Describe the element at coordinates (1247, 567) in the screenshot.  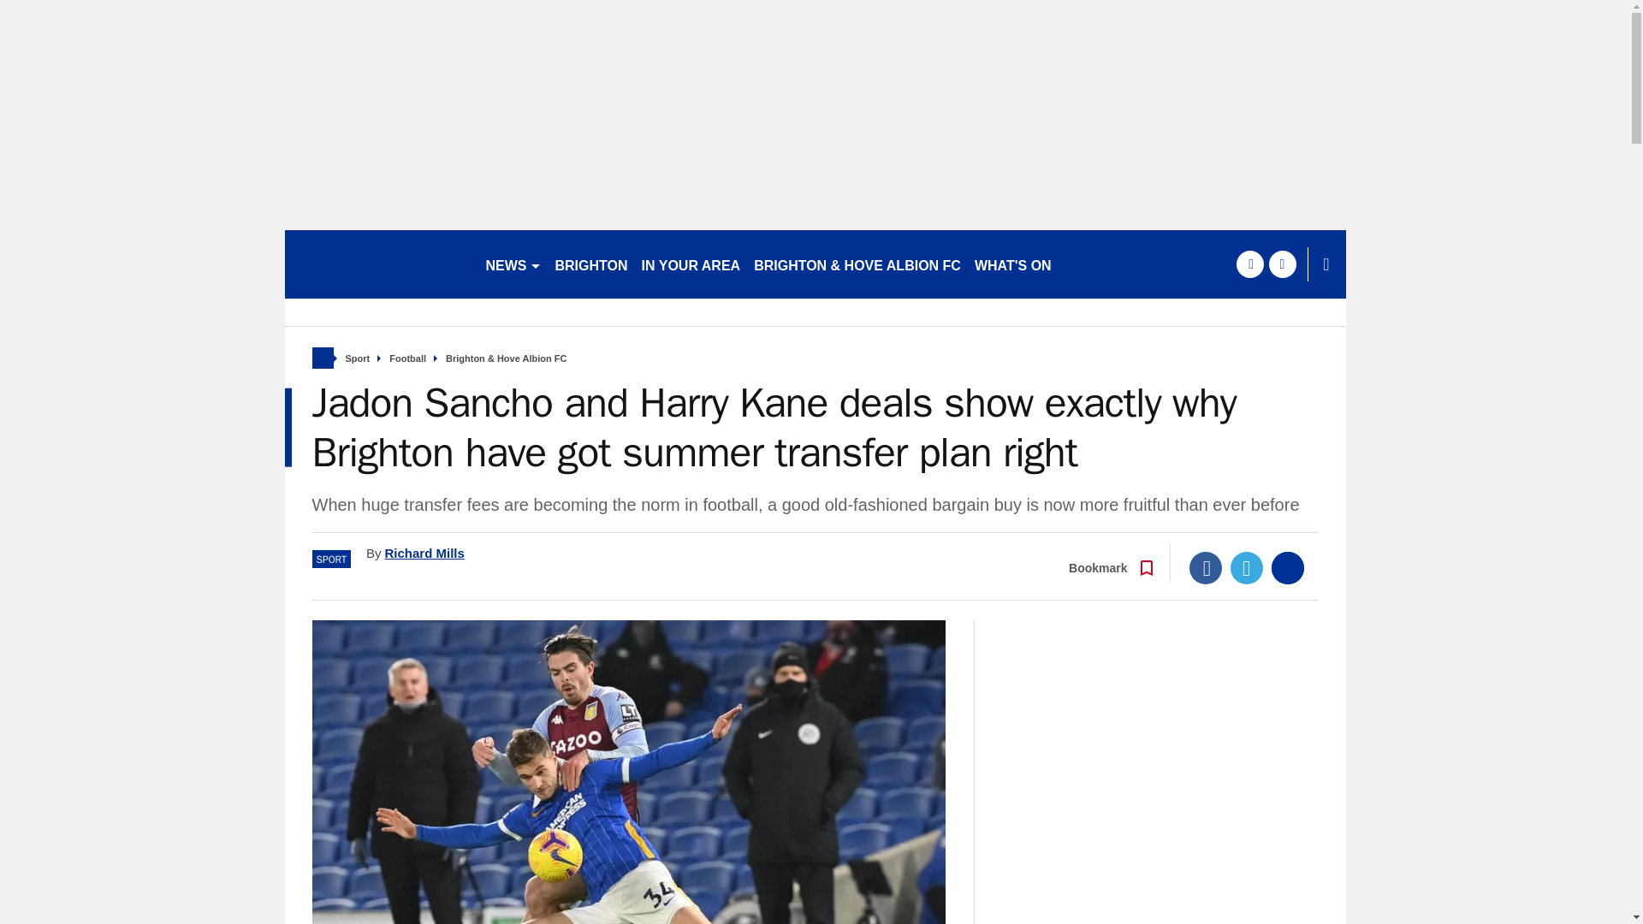
I see `Twitter` at that location.